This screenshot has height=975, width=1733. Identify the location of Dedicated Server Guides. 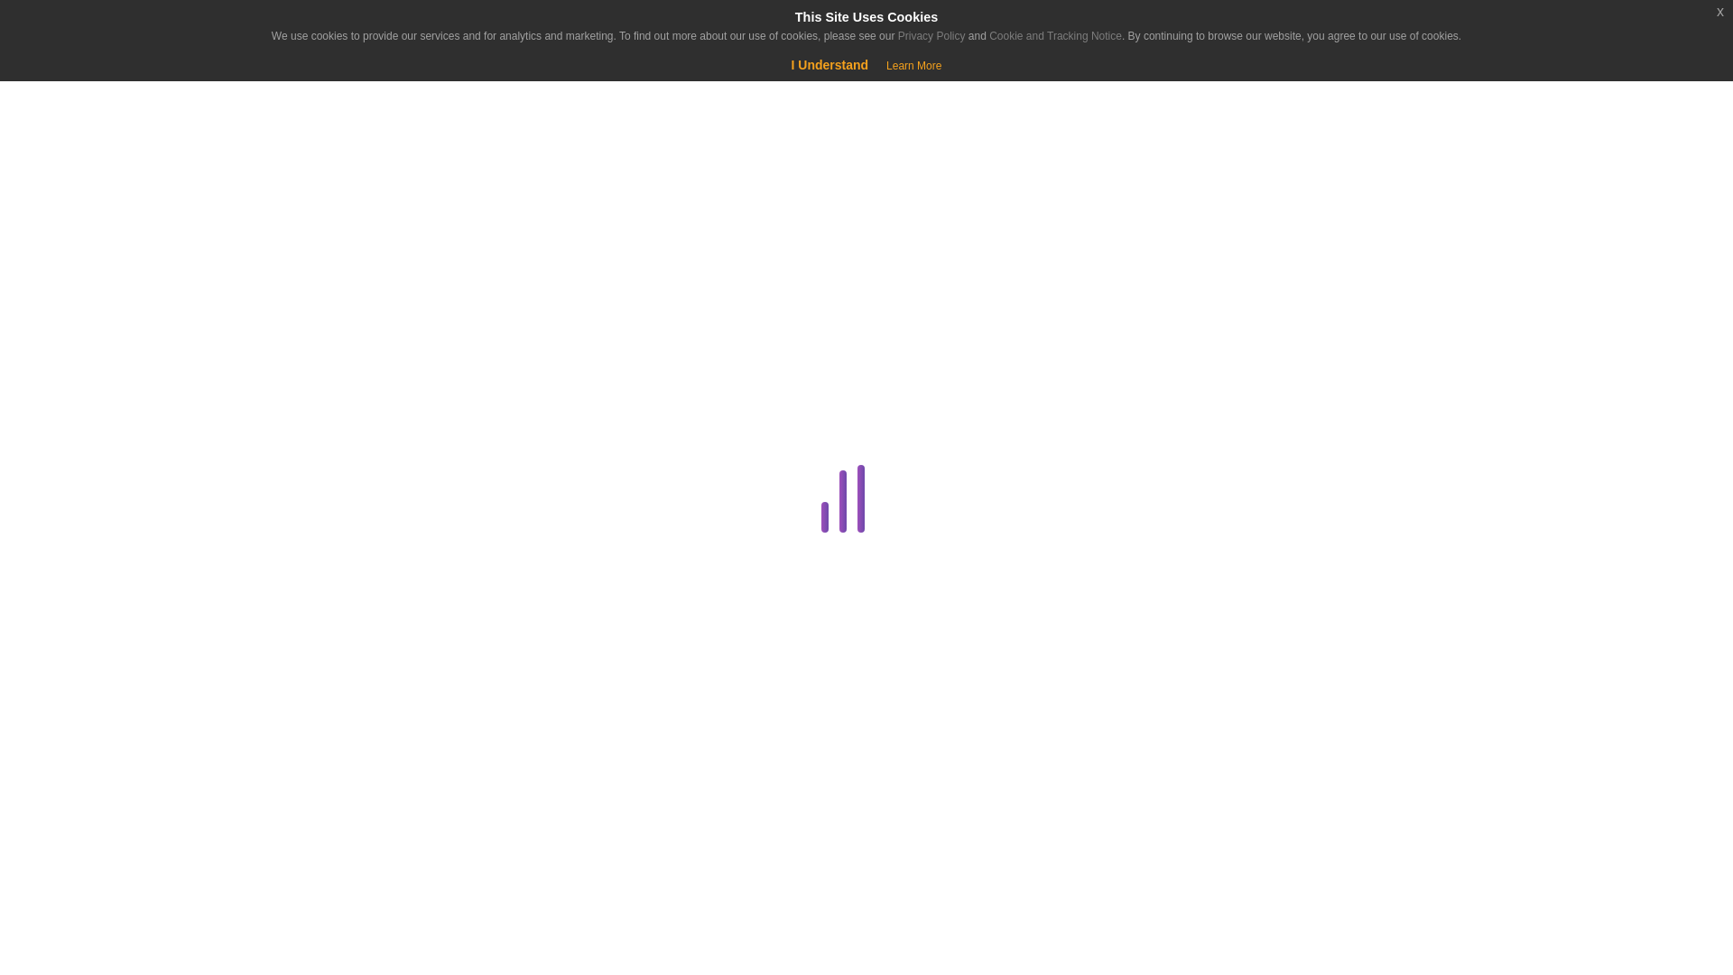
(335, 590).